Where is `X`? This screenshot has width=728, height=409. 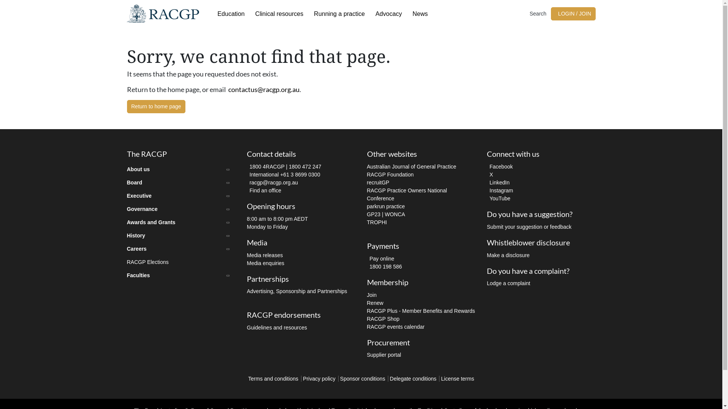 X is located at coordinates (490, 175).